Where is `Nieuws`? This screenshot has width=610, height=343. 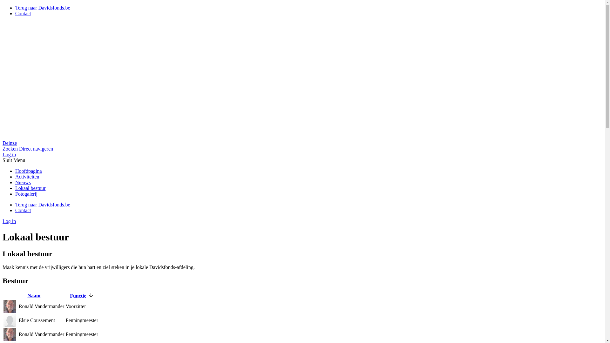 Nieuws is located at coordinates (23, 182).